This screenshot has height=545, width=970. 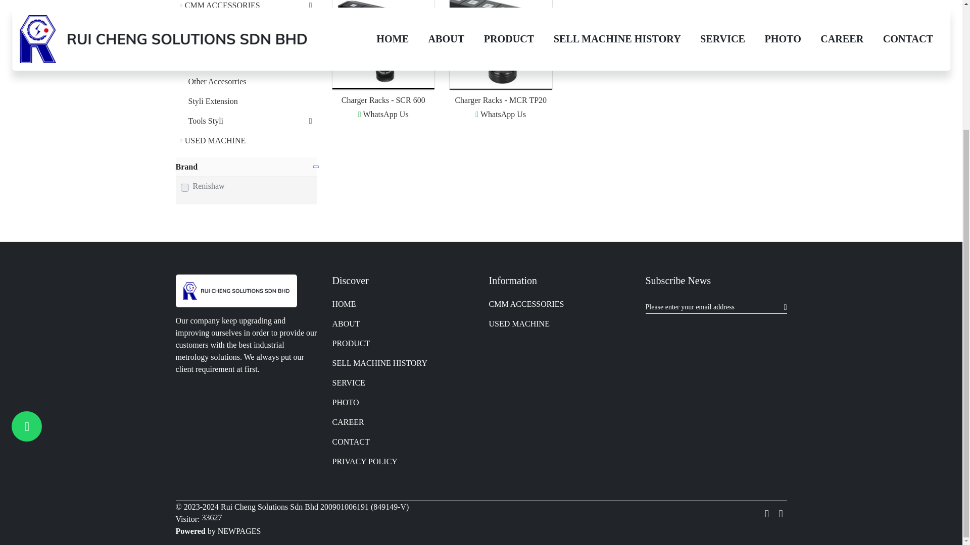 What do you see at coordinates (246, 7) in the screenshot?
I see `CMM ACCESSORIES` at bounding box center [246, 7].